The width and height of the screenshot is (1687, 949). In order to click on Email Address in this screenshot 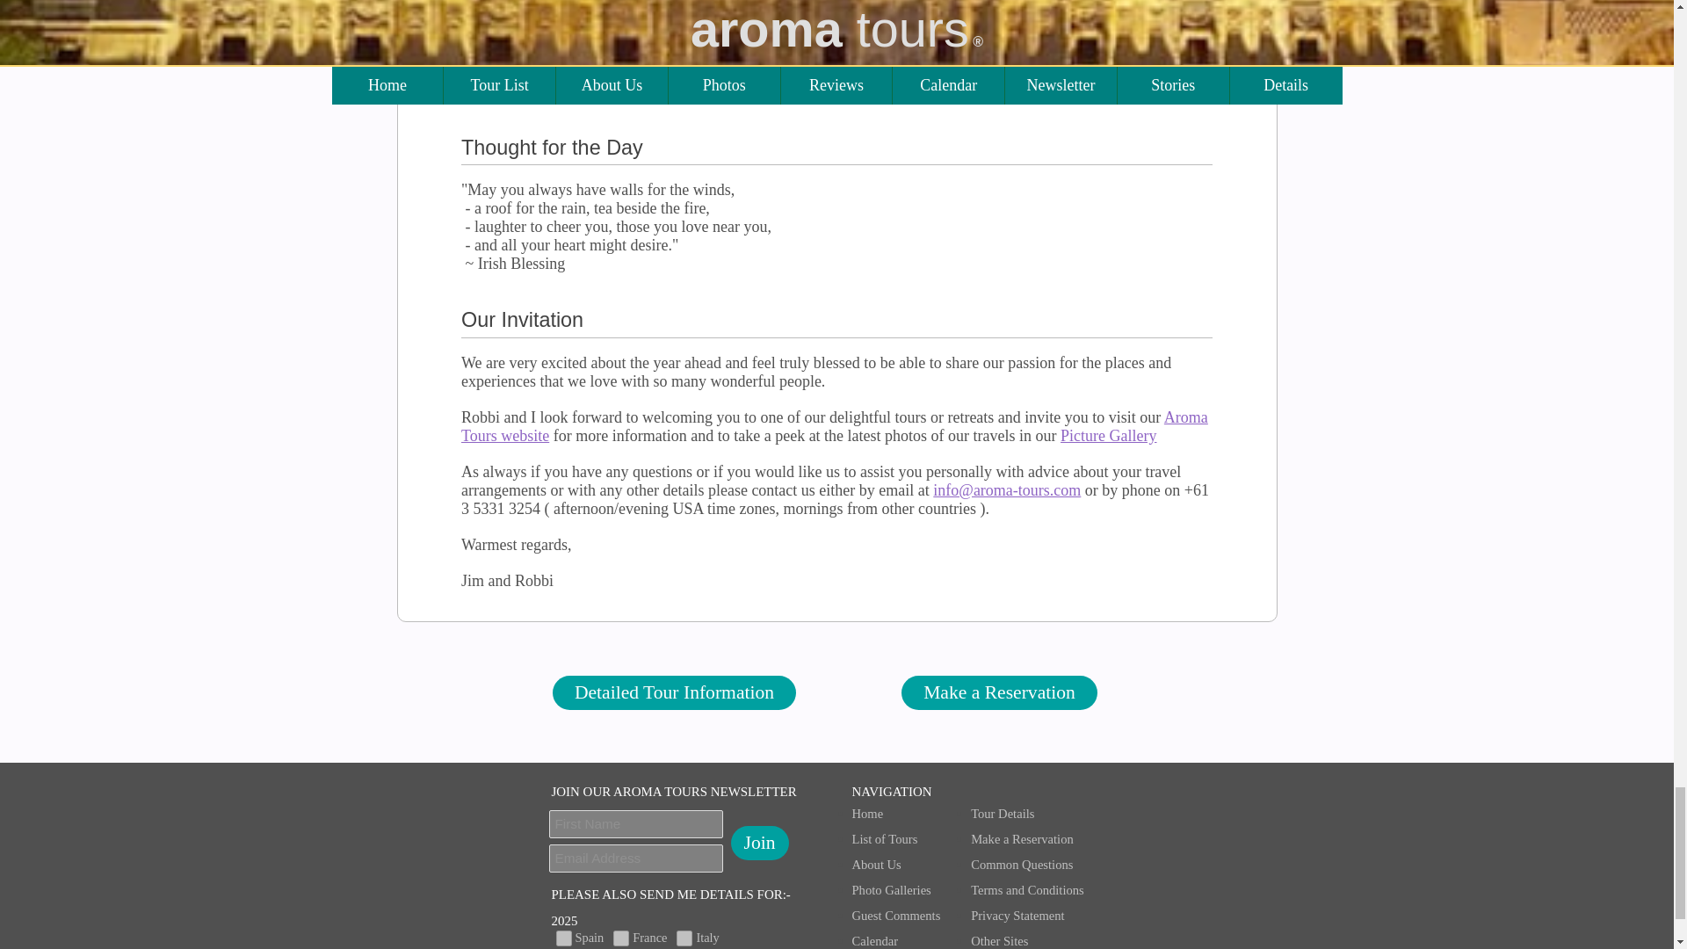, I will do `click(636, 858)`.